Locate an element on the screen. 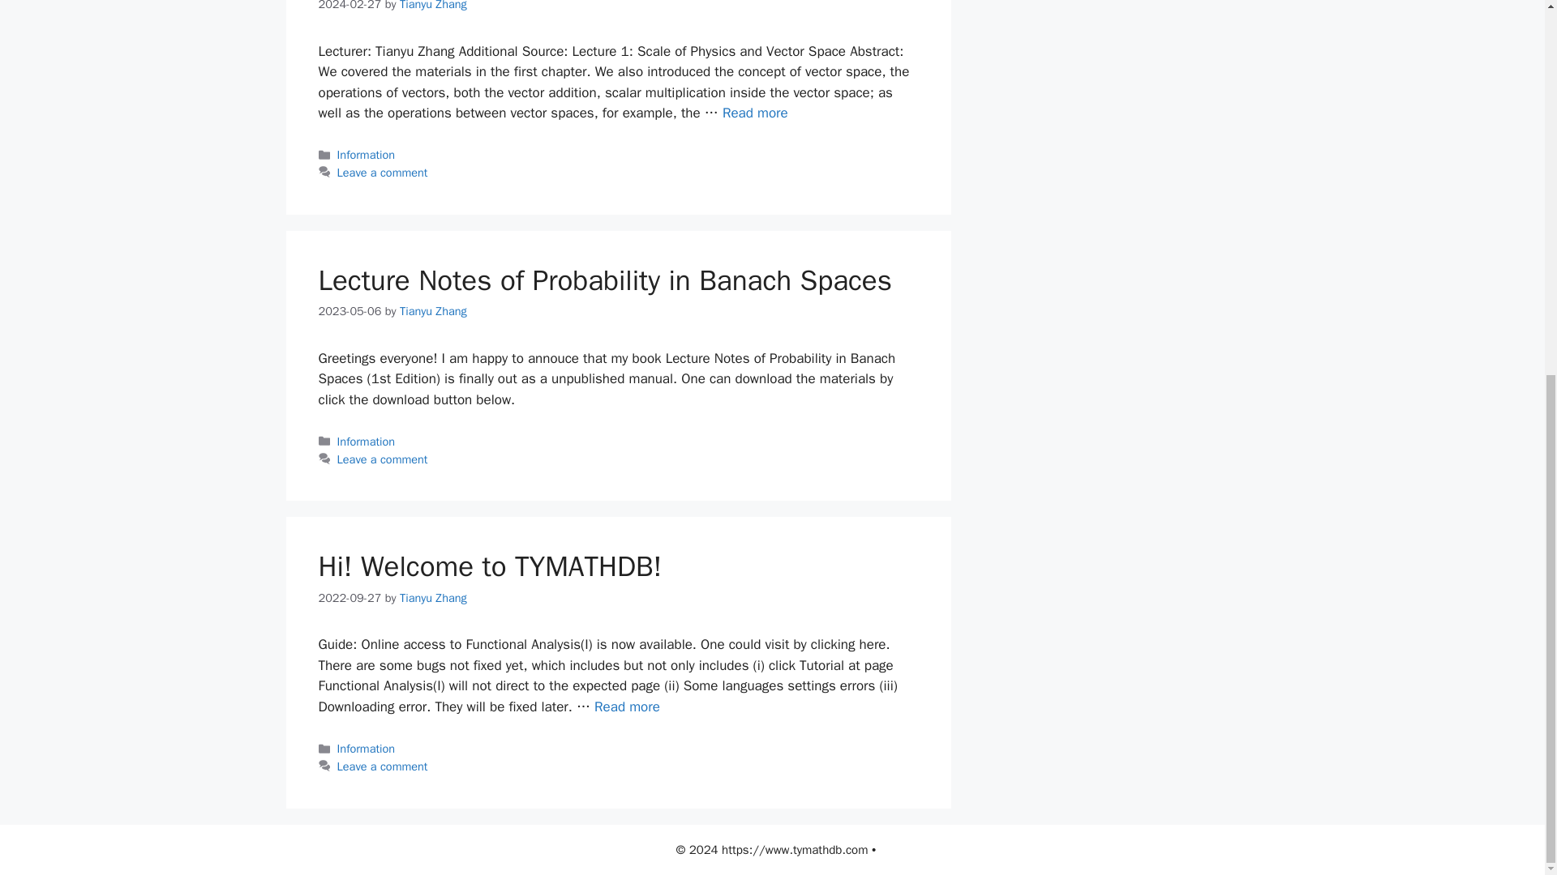  Tianyu Zhang is located at coordinates (433, 311).